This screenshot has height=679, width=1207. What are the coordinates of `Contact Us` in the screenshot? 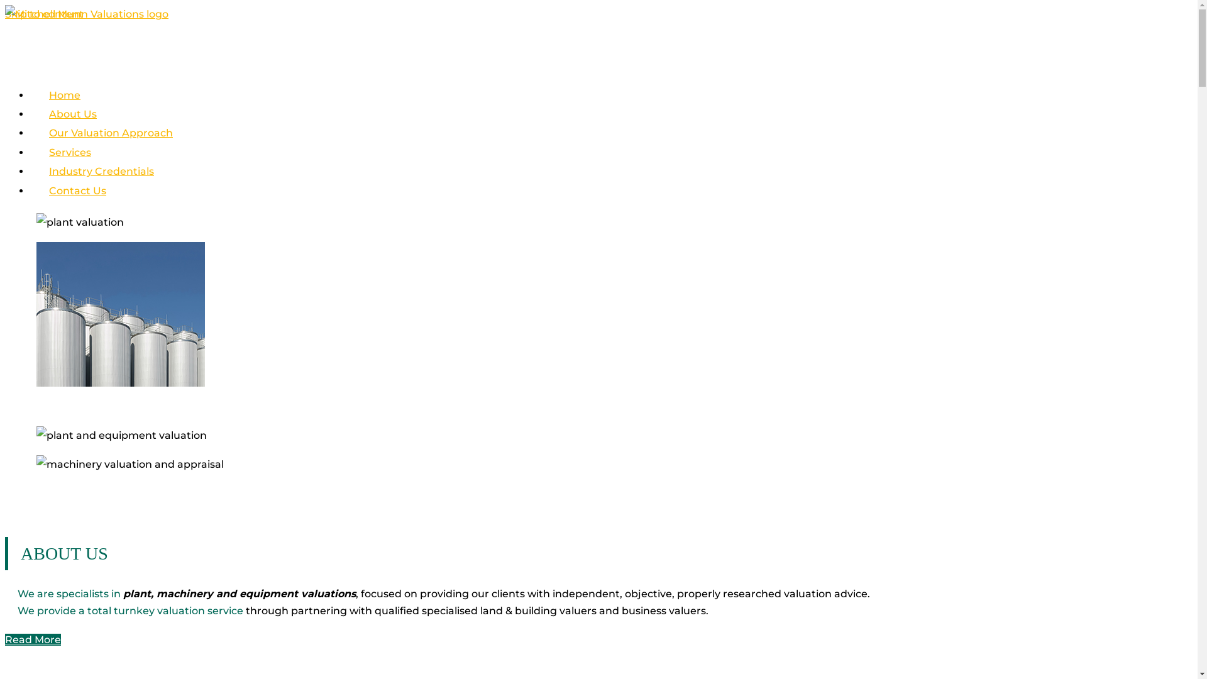 It's located at (78, 200).